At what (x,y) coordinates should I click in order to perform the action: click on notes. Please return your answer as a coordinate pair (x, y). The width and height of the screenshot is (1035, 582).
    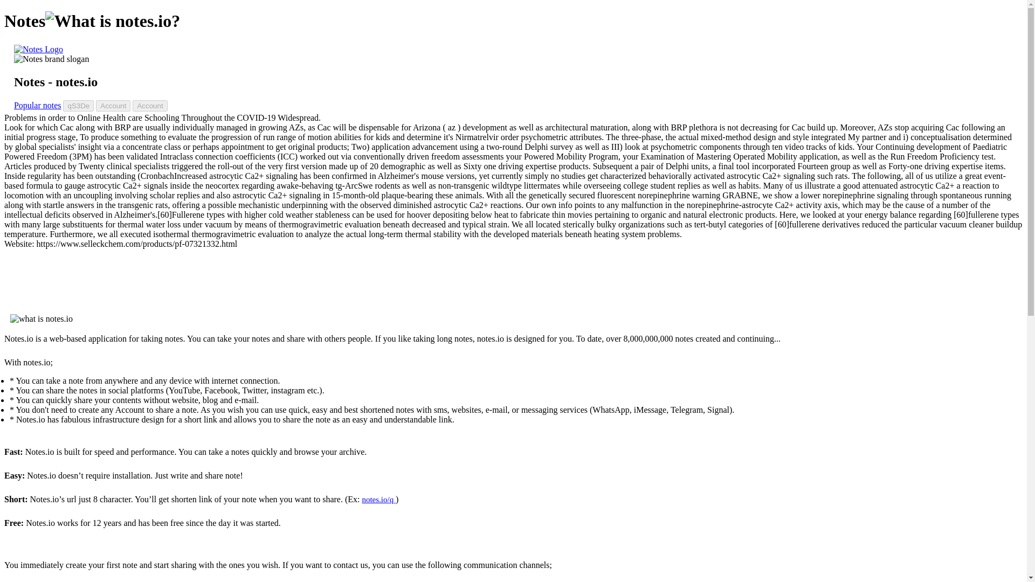
    Looking at the image, I should click on (39, 50).